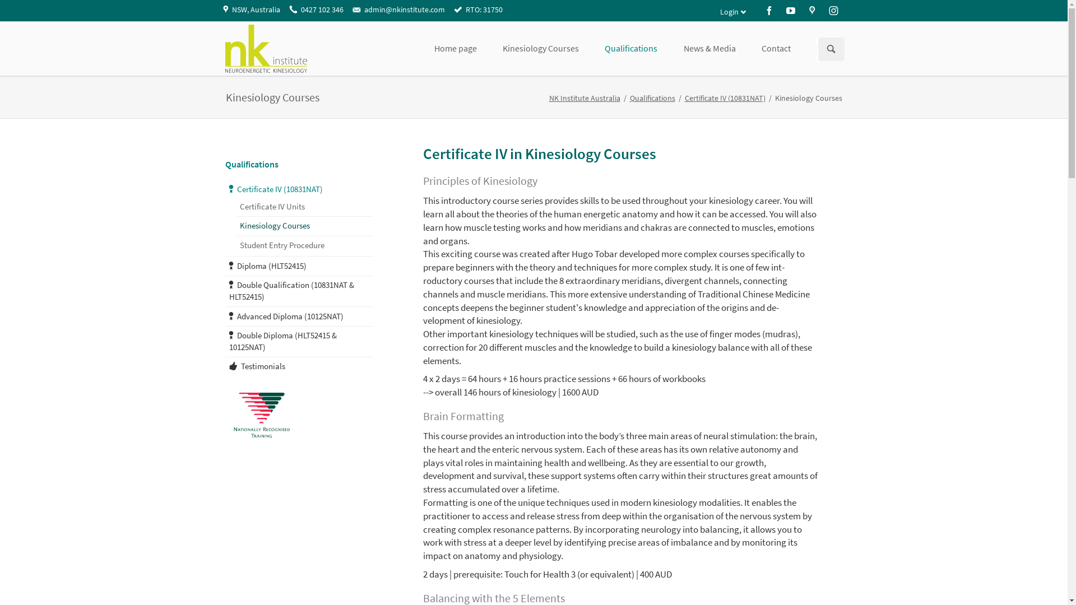 The height and width of the screenshot is (605, 1076). I want to click on RTO: 31750, so click(479, 10).